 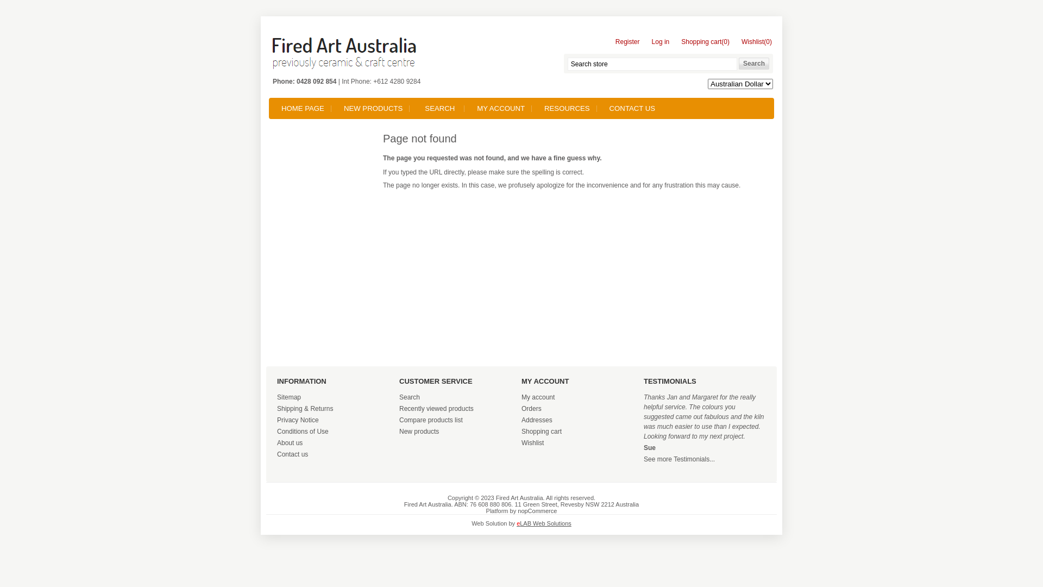 I want to click on Register, so click(x=625, y=43).